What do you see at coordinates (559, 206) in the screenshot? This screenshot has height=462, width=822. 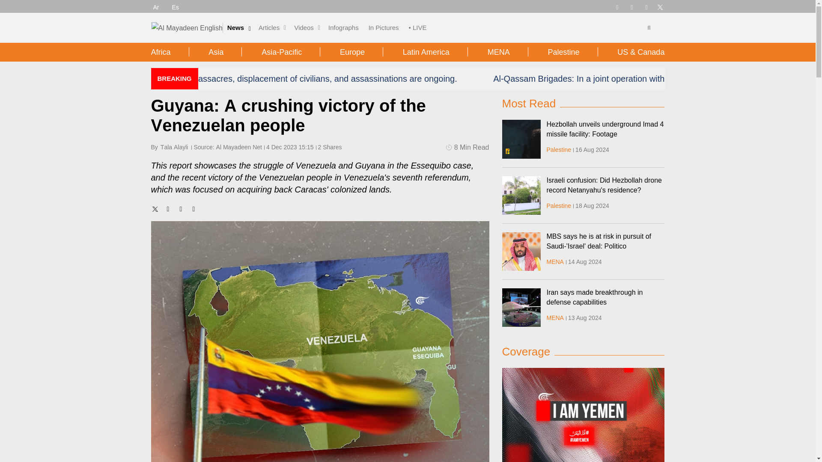 I see `Palestine` at bounding box center [559, 206].